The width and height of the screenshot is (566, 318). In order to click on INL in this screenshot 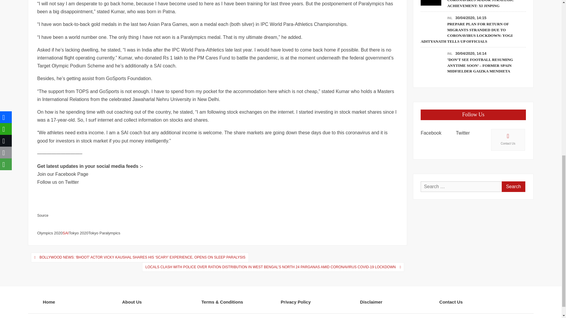, I will do `click(450, 18)`.